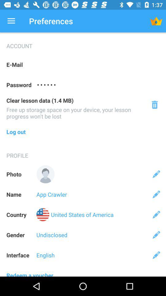 The image size is (166, 296). I want to click on edit the detail, so click(156, 174).